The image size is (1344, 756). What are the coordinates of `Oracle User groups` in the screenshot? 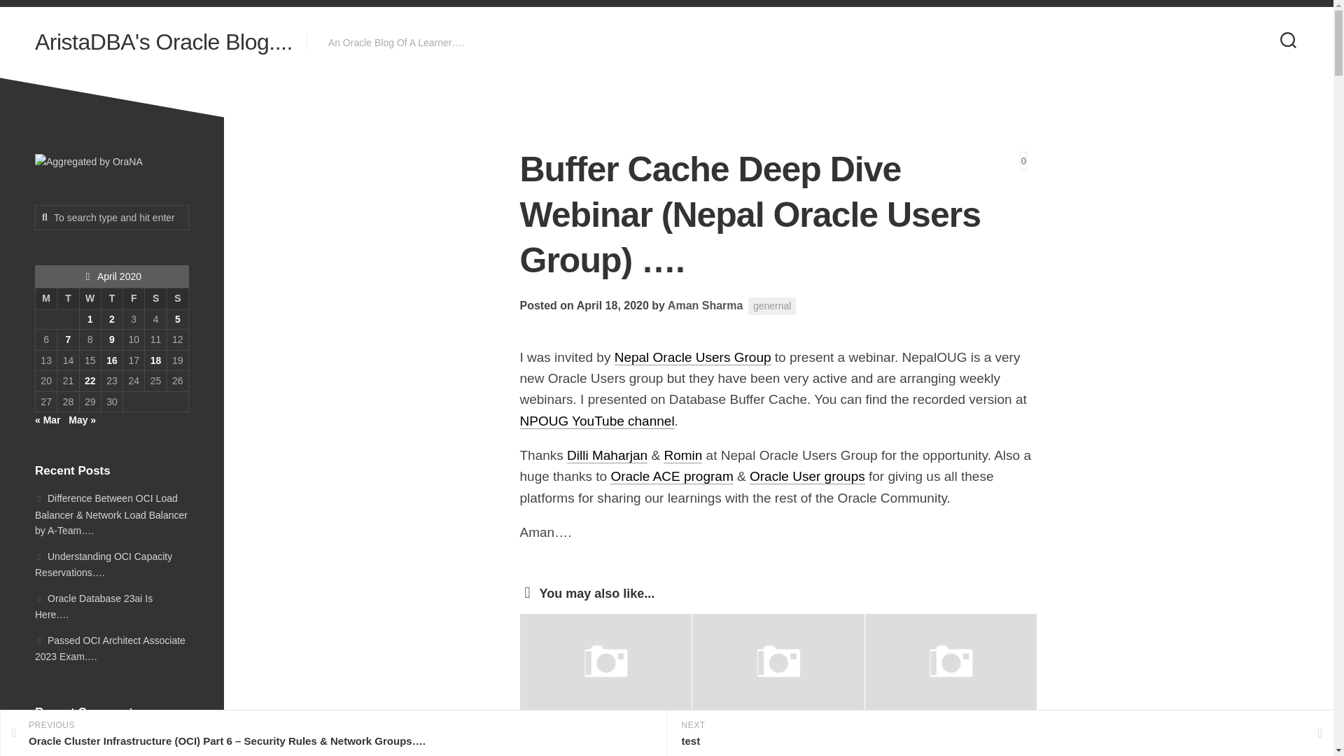 It's located at (808, 476).